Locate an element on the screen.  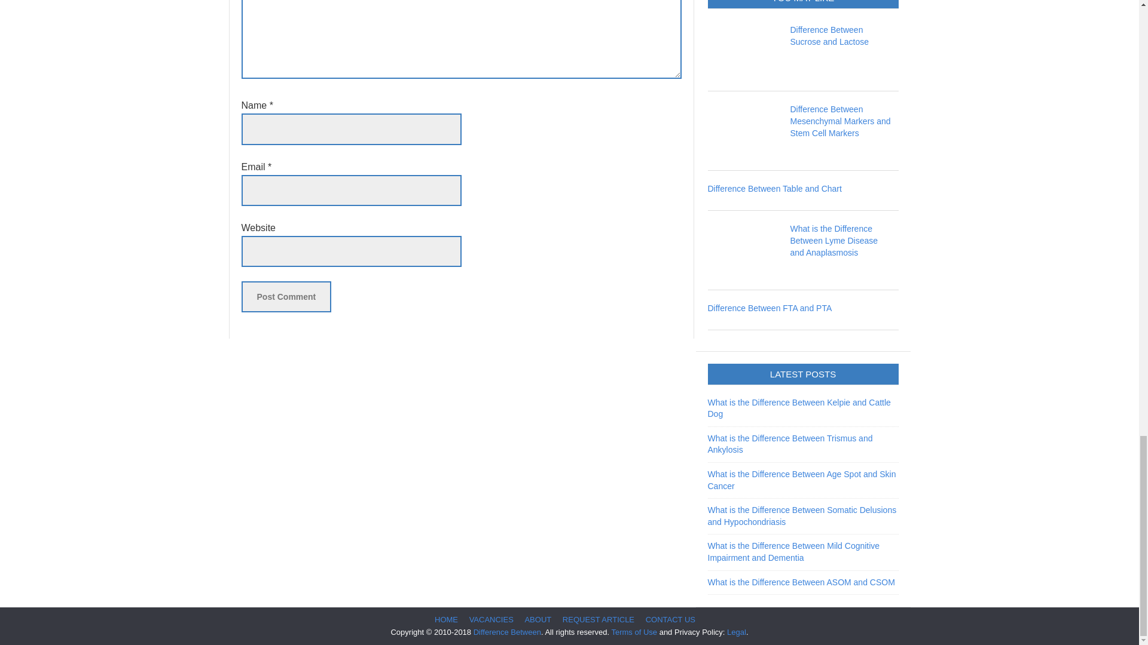
Post Comment is located at coordinates (286, 296).